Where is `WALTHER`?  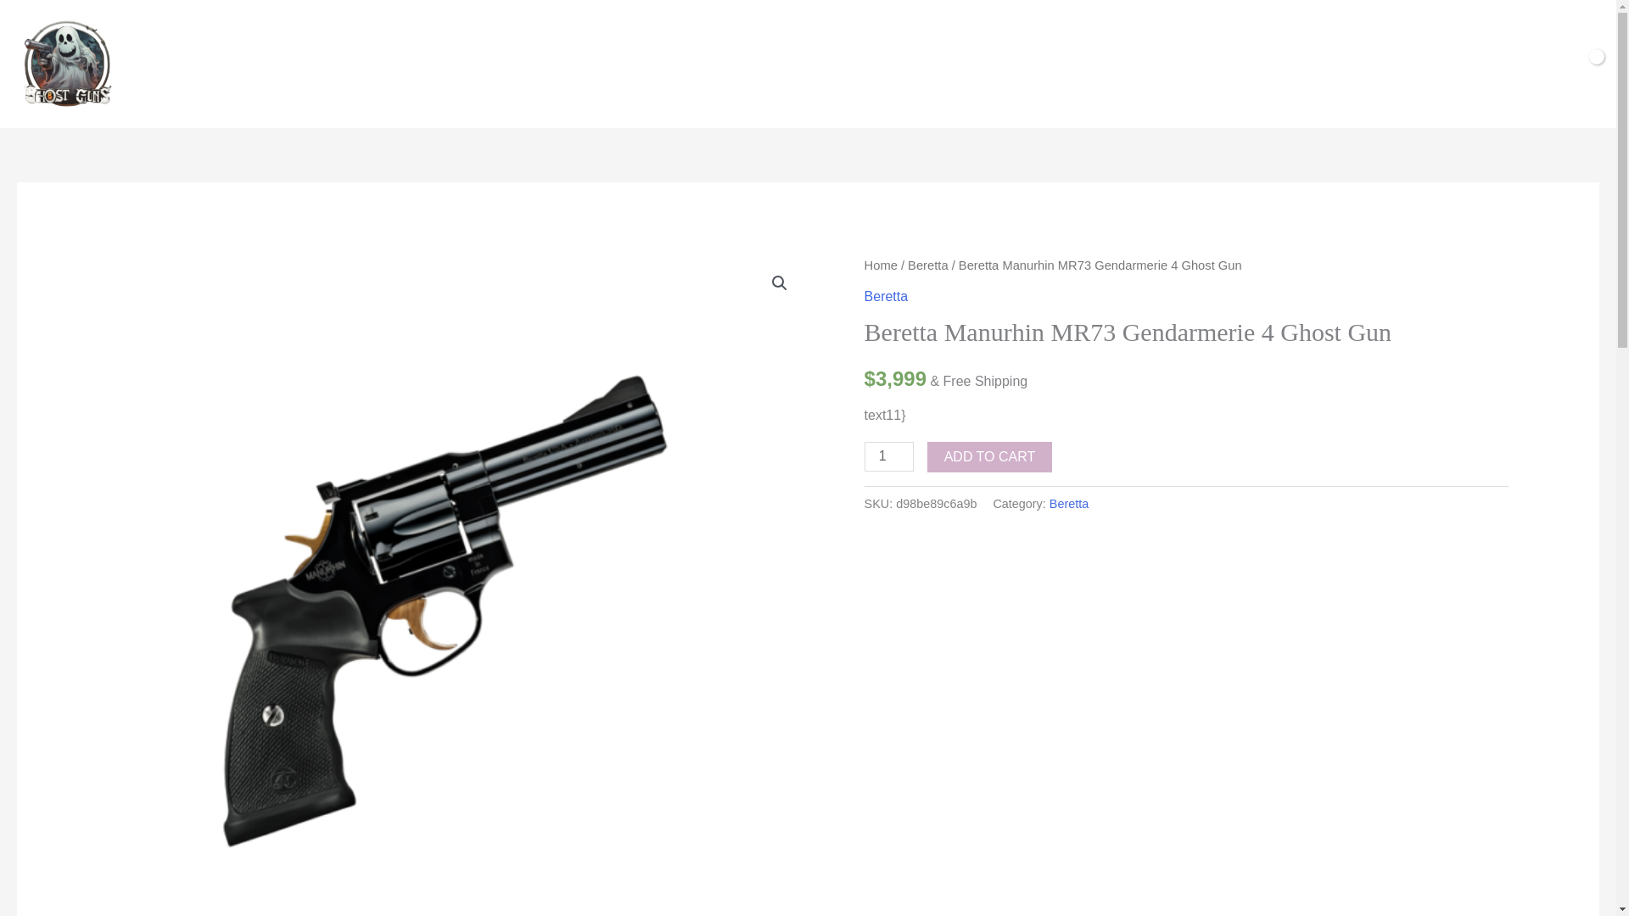
WALTHER is located at coordinates (868, 63).